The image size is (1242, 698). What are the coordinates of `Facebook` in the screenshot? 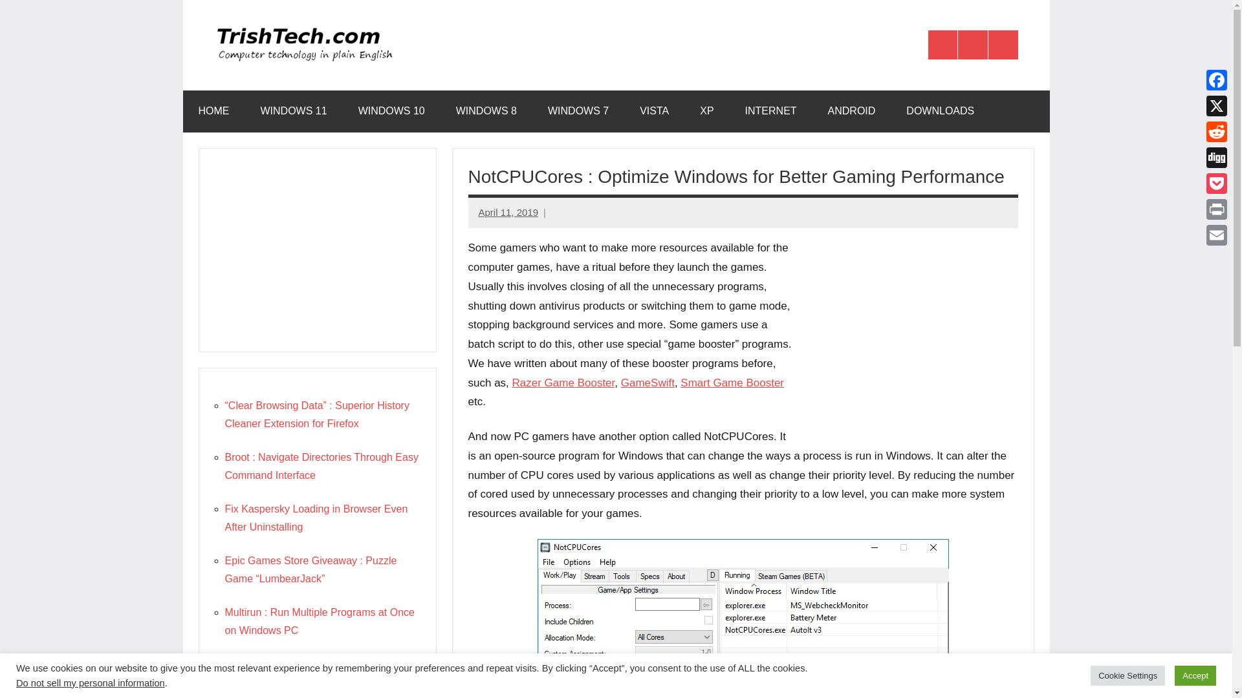 It's located at (942, 45).